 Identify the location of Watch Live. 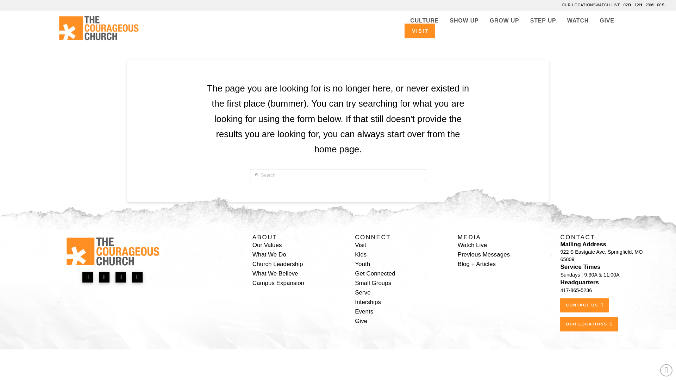
(472, 245).